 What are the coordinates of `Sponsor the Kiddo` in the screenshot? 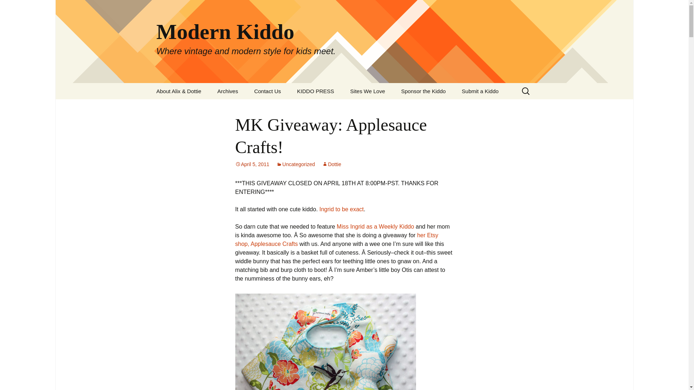 It's located at (424, 91).